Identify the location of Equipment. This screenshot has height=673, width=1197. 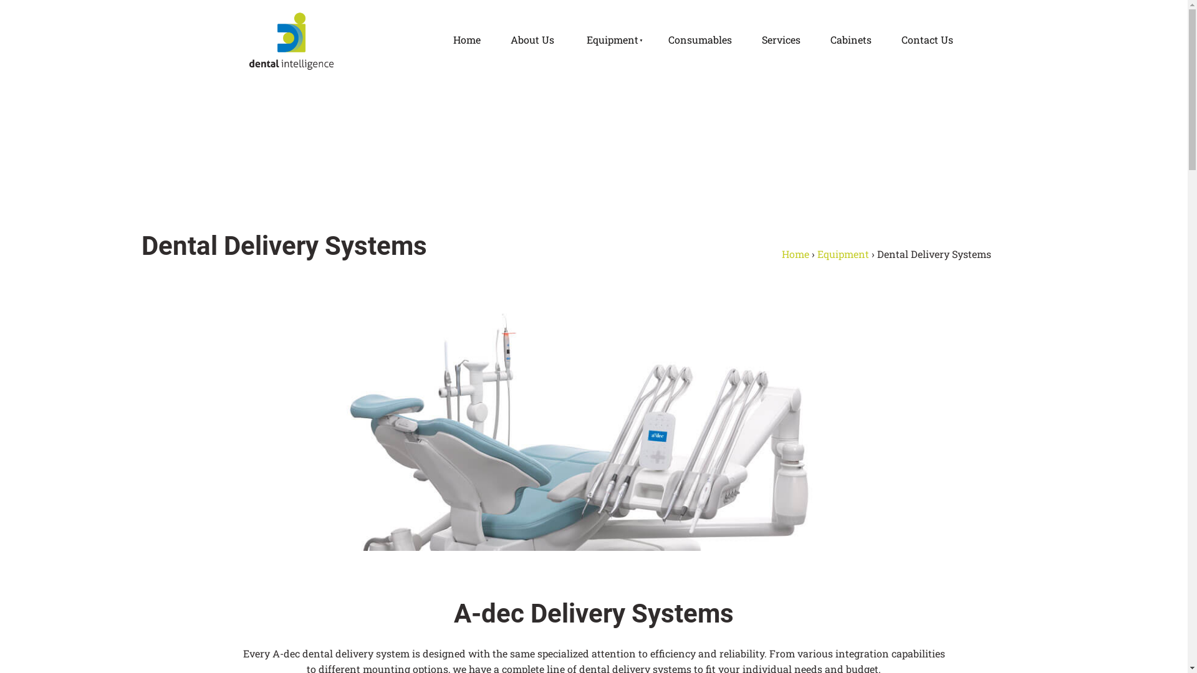
(843, 254).